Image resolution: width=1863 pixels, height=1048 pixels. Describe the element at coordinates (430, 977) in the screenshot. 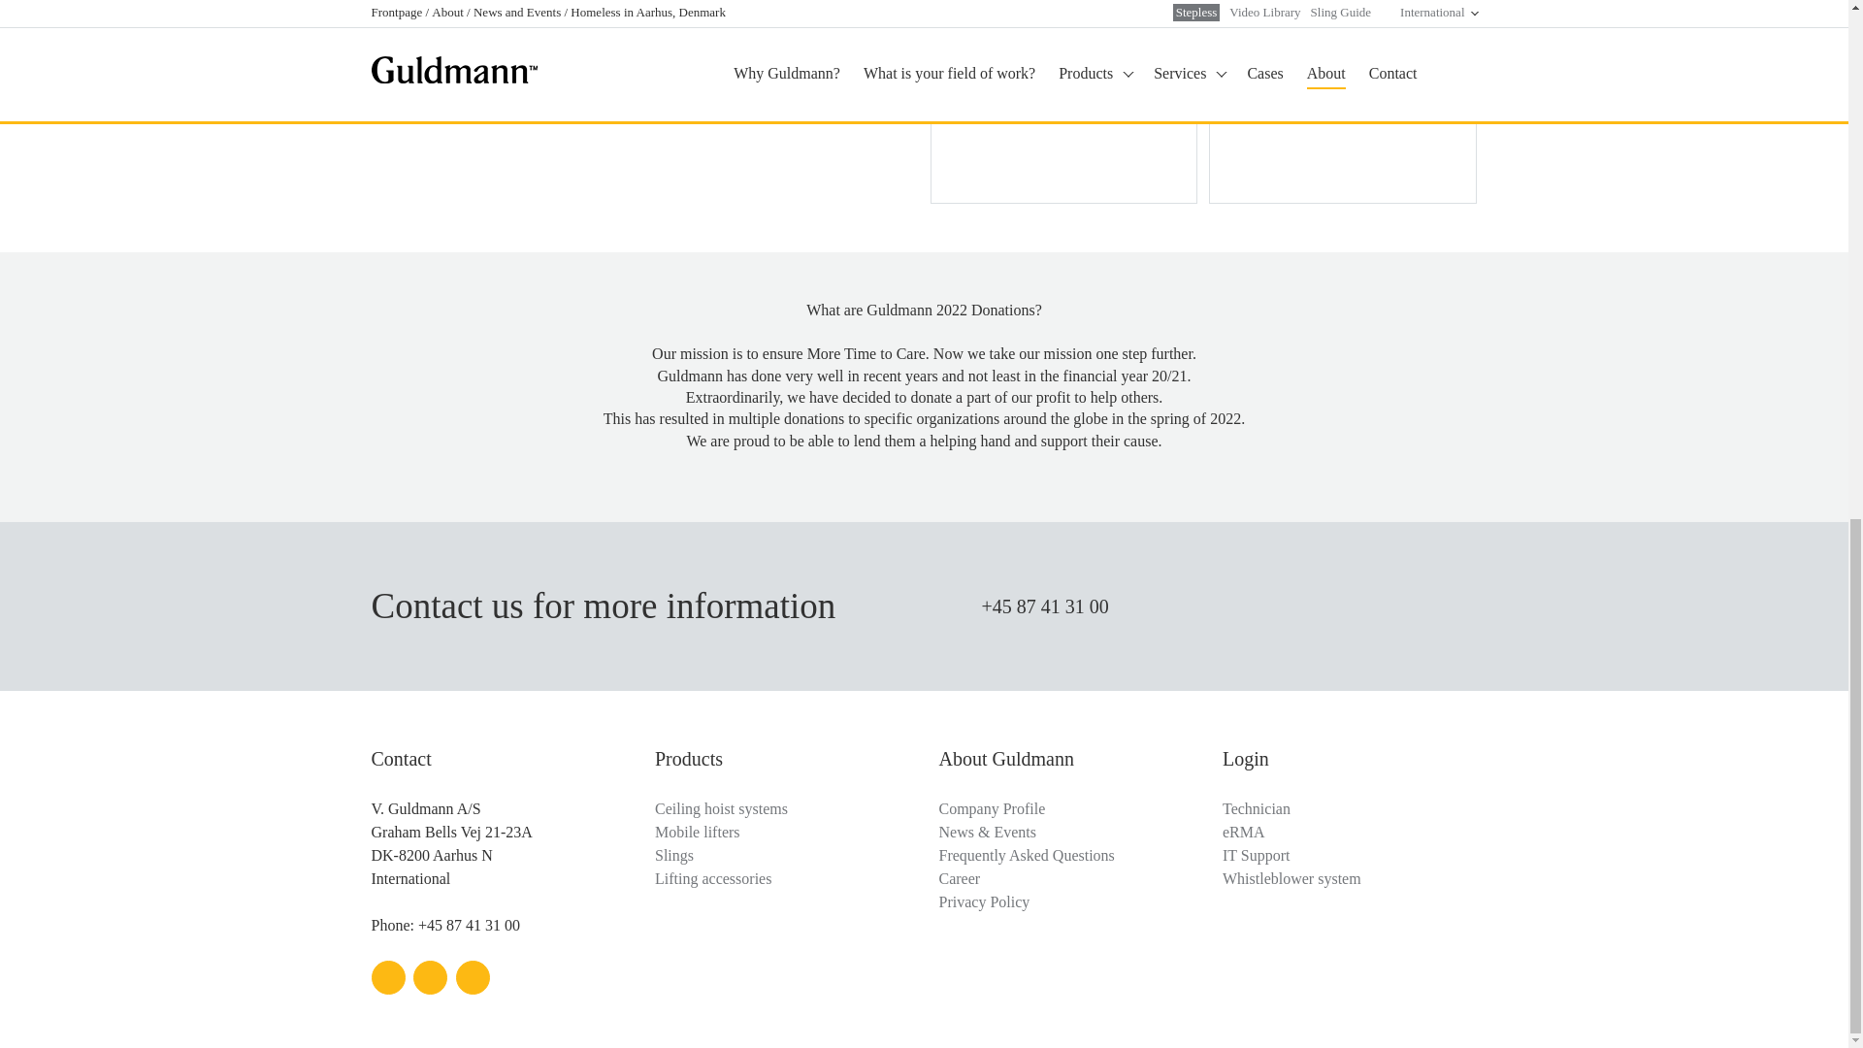

I see `Social` at that location.